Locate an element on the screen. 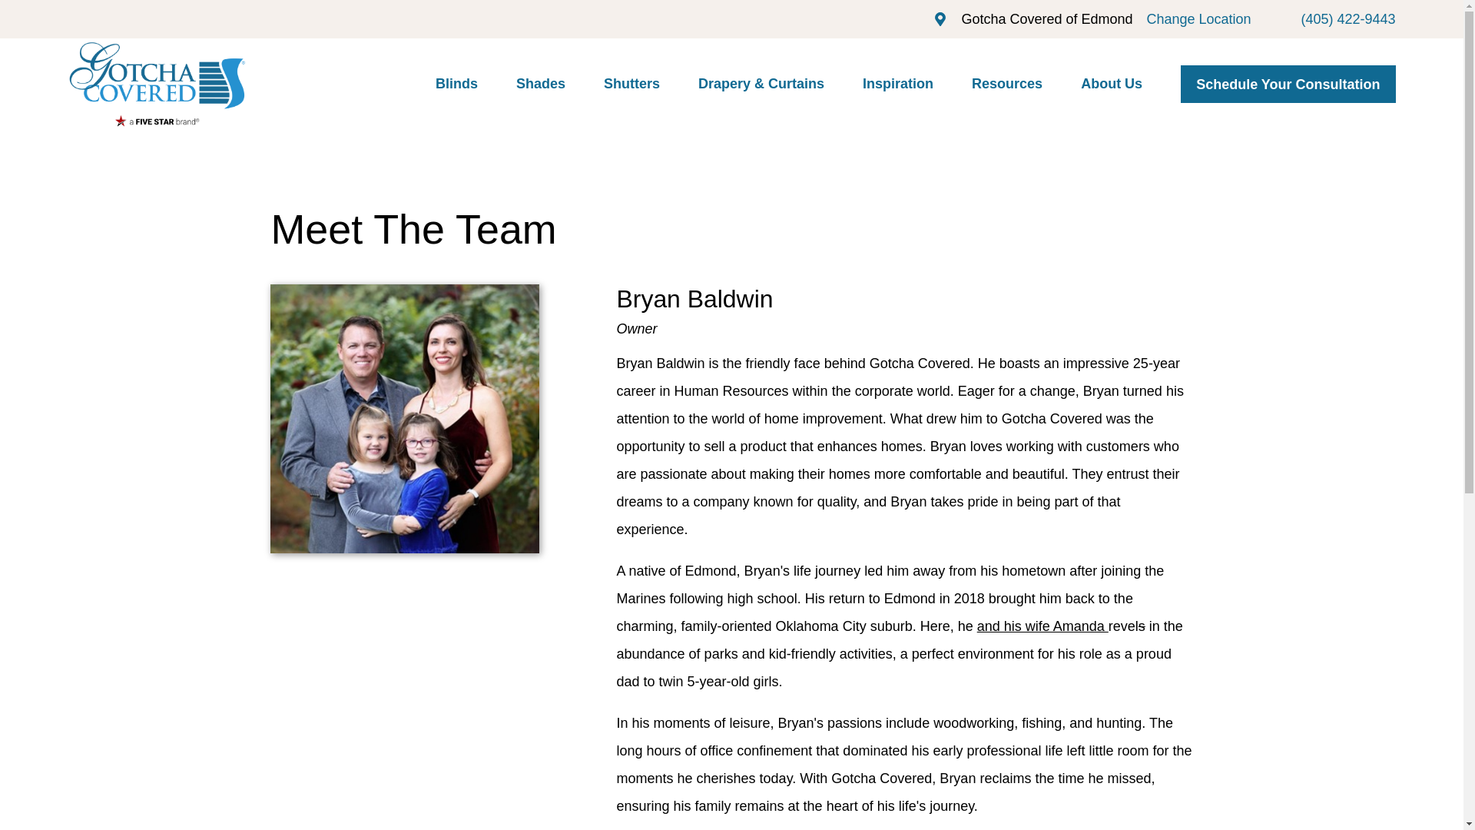  Shutters is located at coordinates (631, 84).